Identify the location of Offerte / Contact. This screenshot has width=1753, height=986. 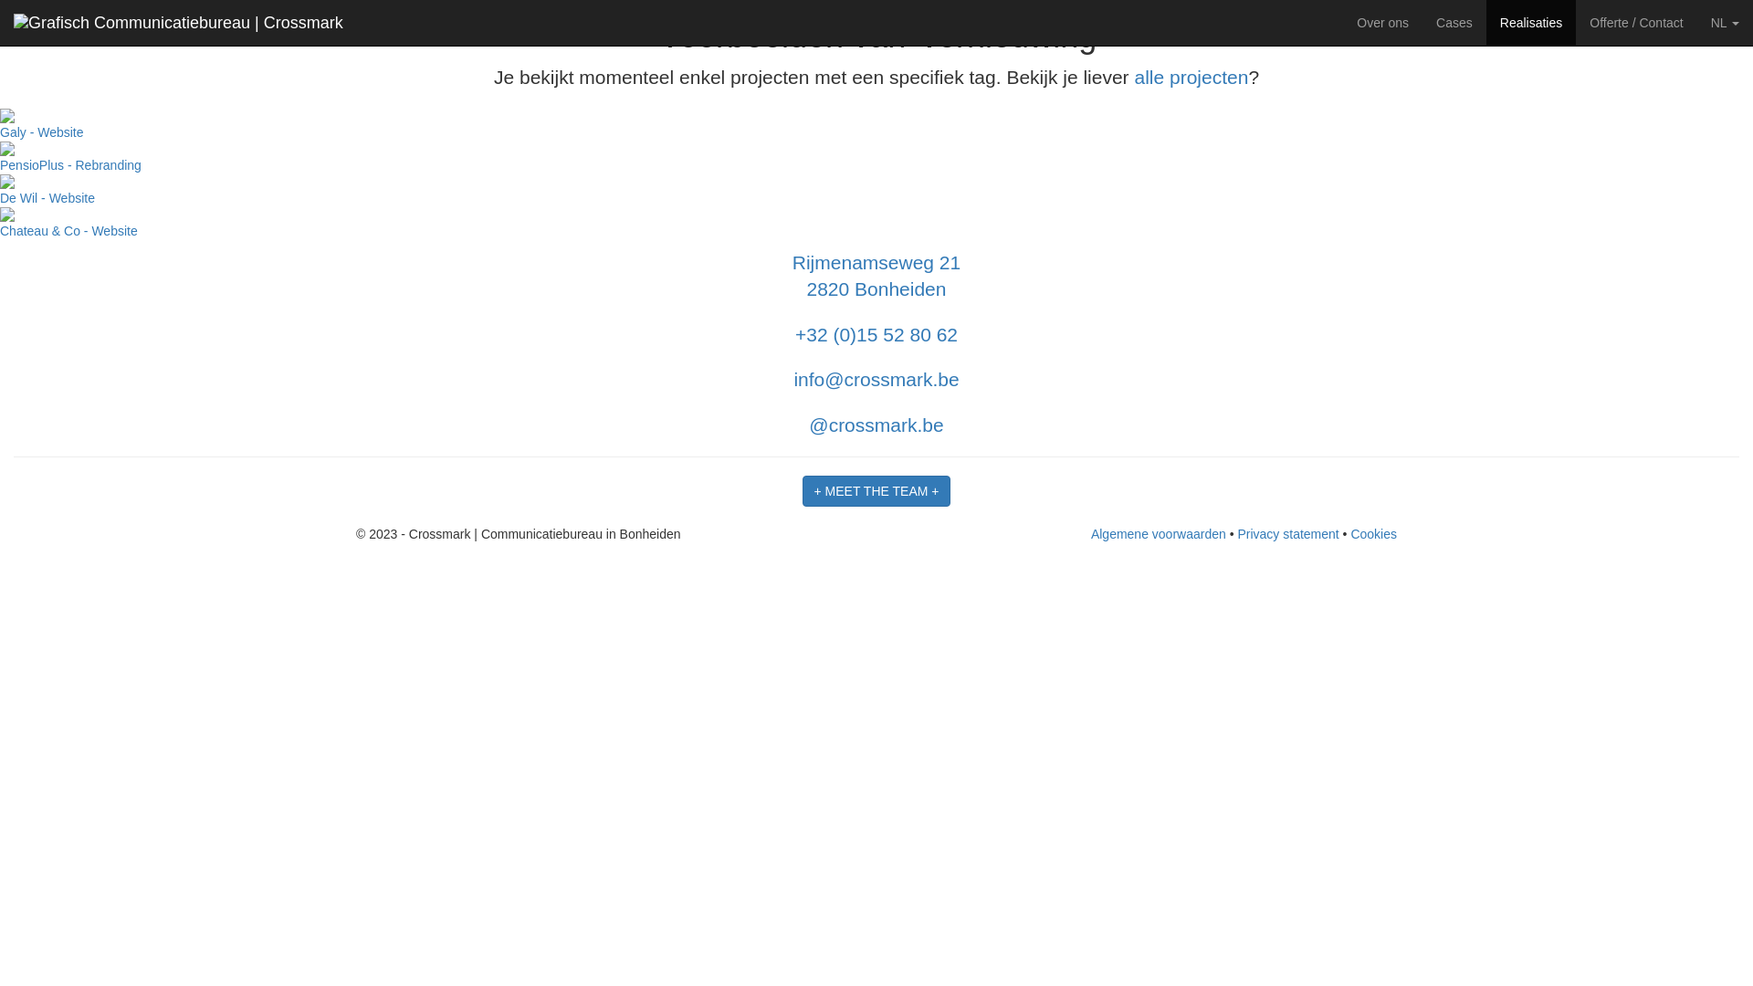
(1636, 23).